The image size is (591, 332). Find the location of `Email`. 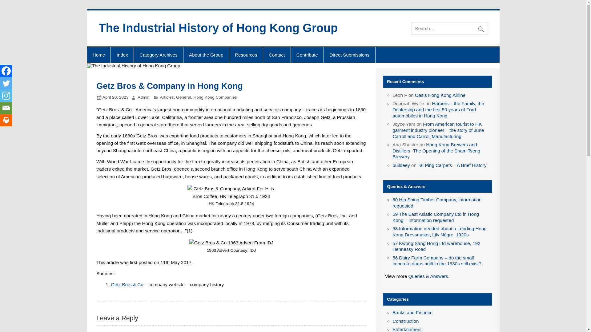

Email is located at coordinates (6, 108).